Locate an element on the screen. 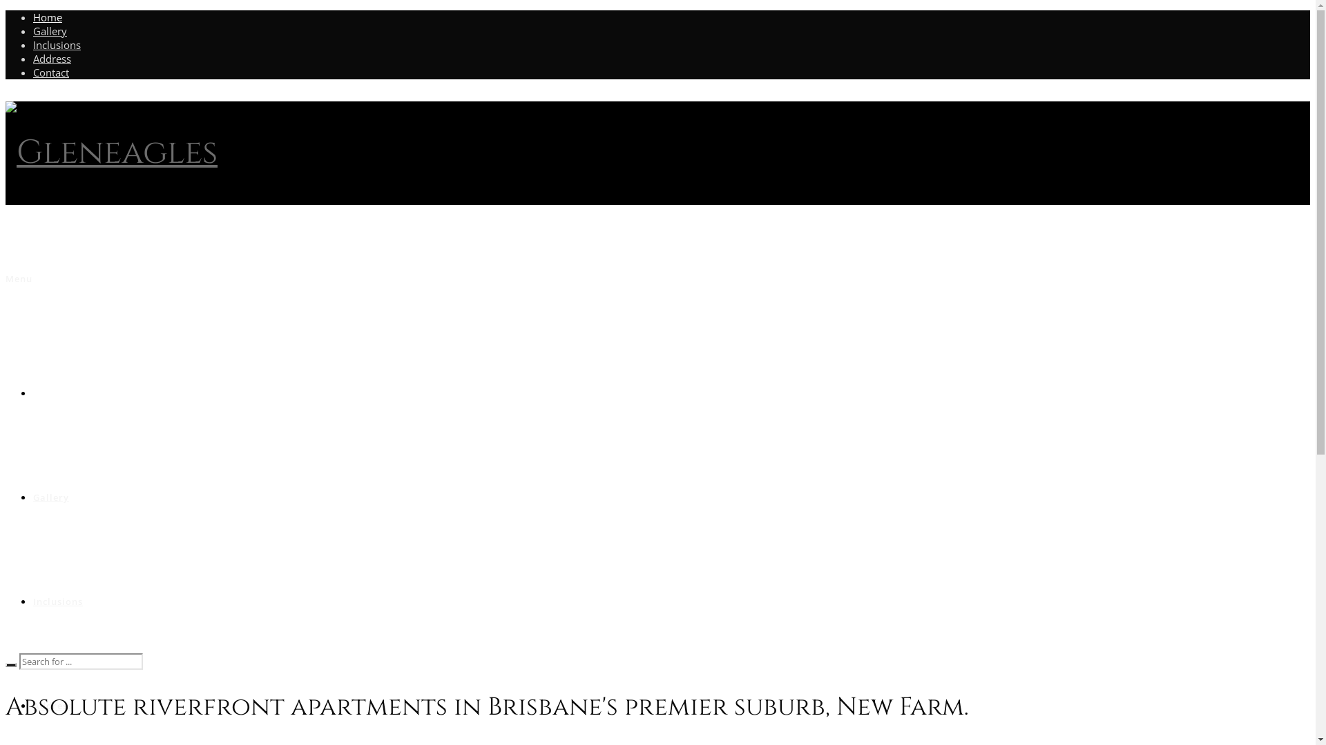  Gallery is located at coordinates (51, 497).